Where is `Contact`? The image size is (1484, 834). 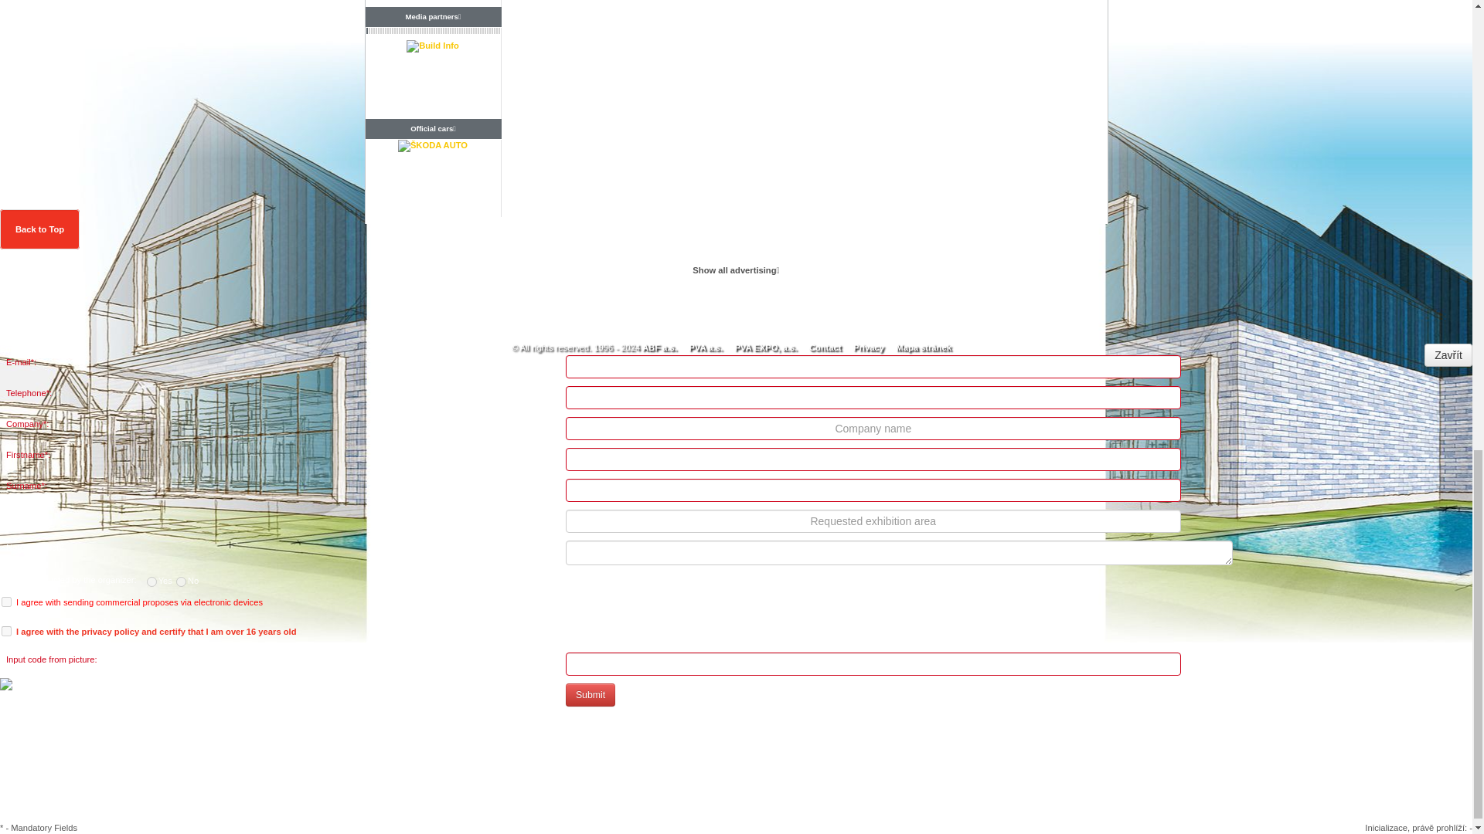
Contact is located at coordinates (825, 347).